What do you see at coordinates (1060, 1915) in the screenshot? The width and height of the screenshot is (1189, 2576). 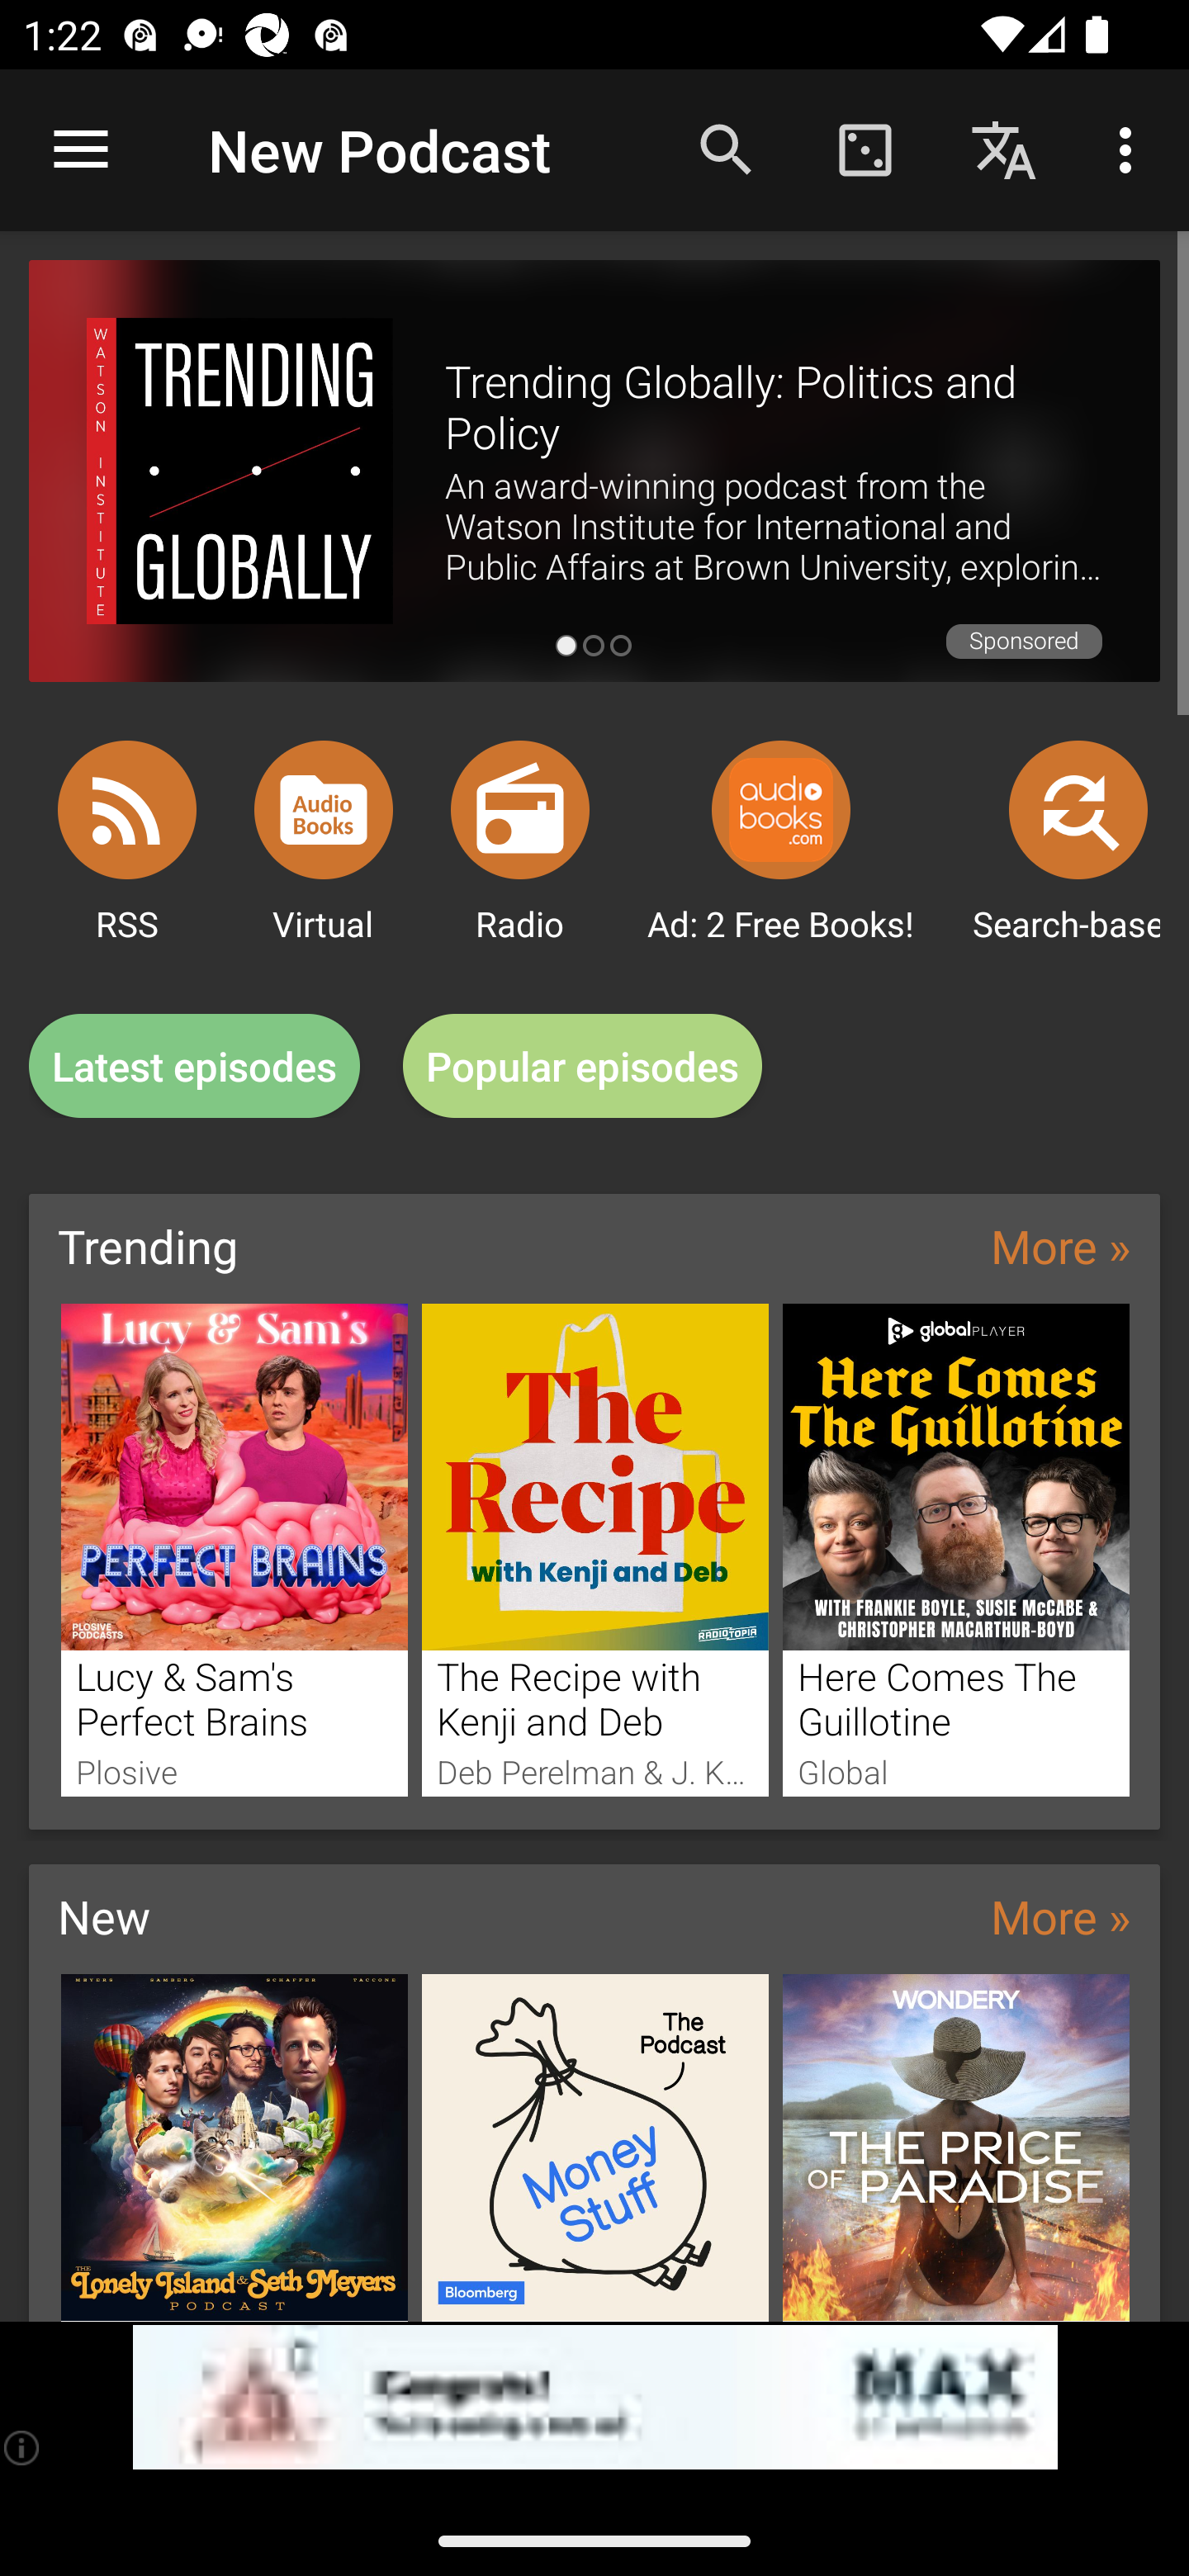 I see `More »` at bounding box center [1060, 1915].